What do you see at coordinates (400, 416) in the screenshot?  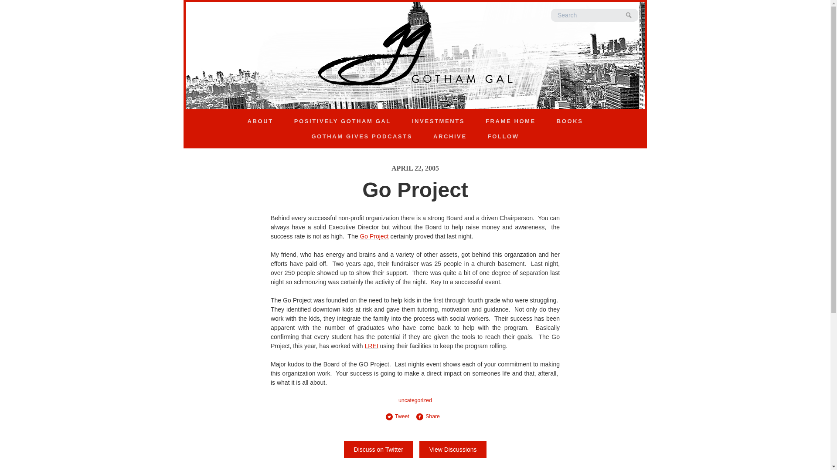 I see `Tweet` at bounding box center [400, 416].